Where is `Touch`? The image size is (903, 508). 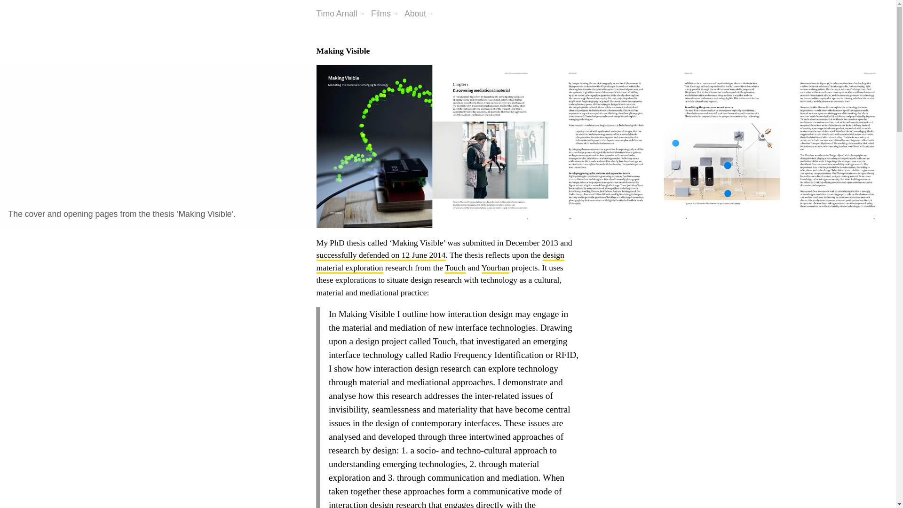
Touch is located at coordinates (455, 267).